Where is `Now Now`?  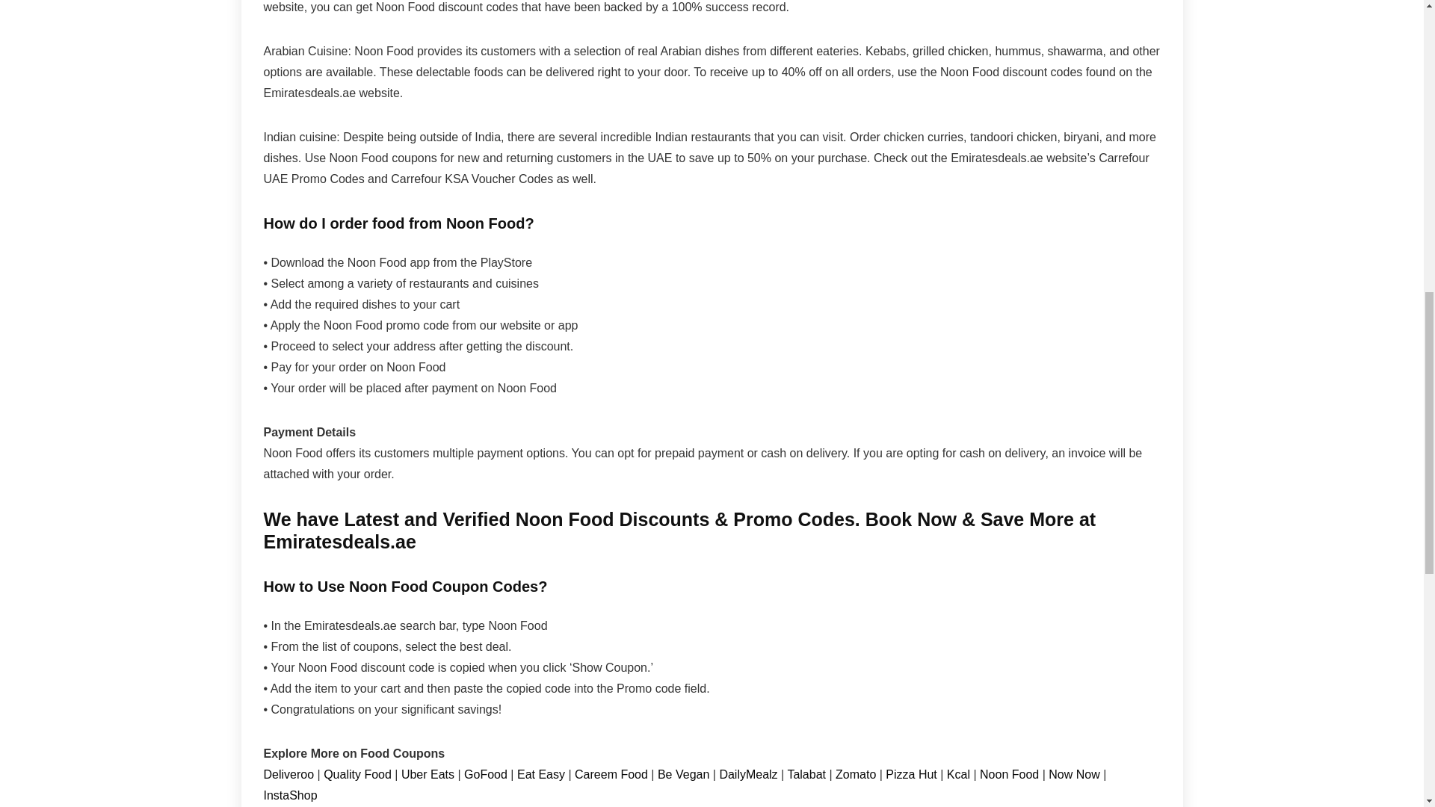 Now Now is located at coordinates (1073, 774).